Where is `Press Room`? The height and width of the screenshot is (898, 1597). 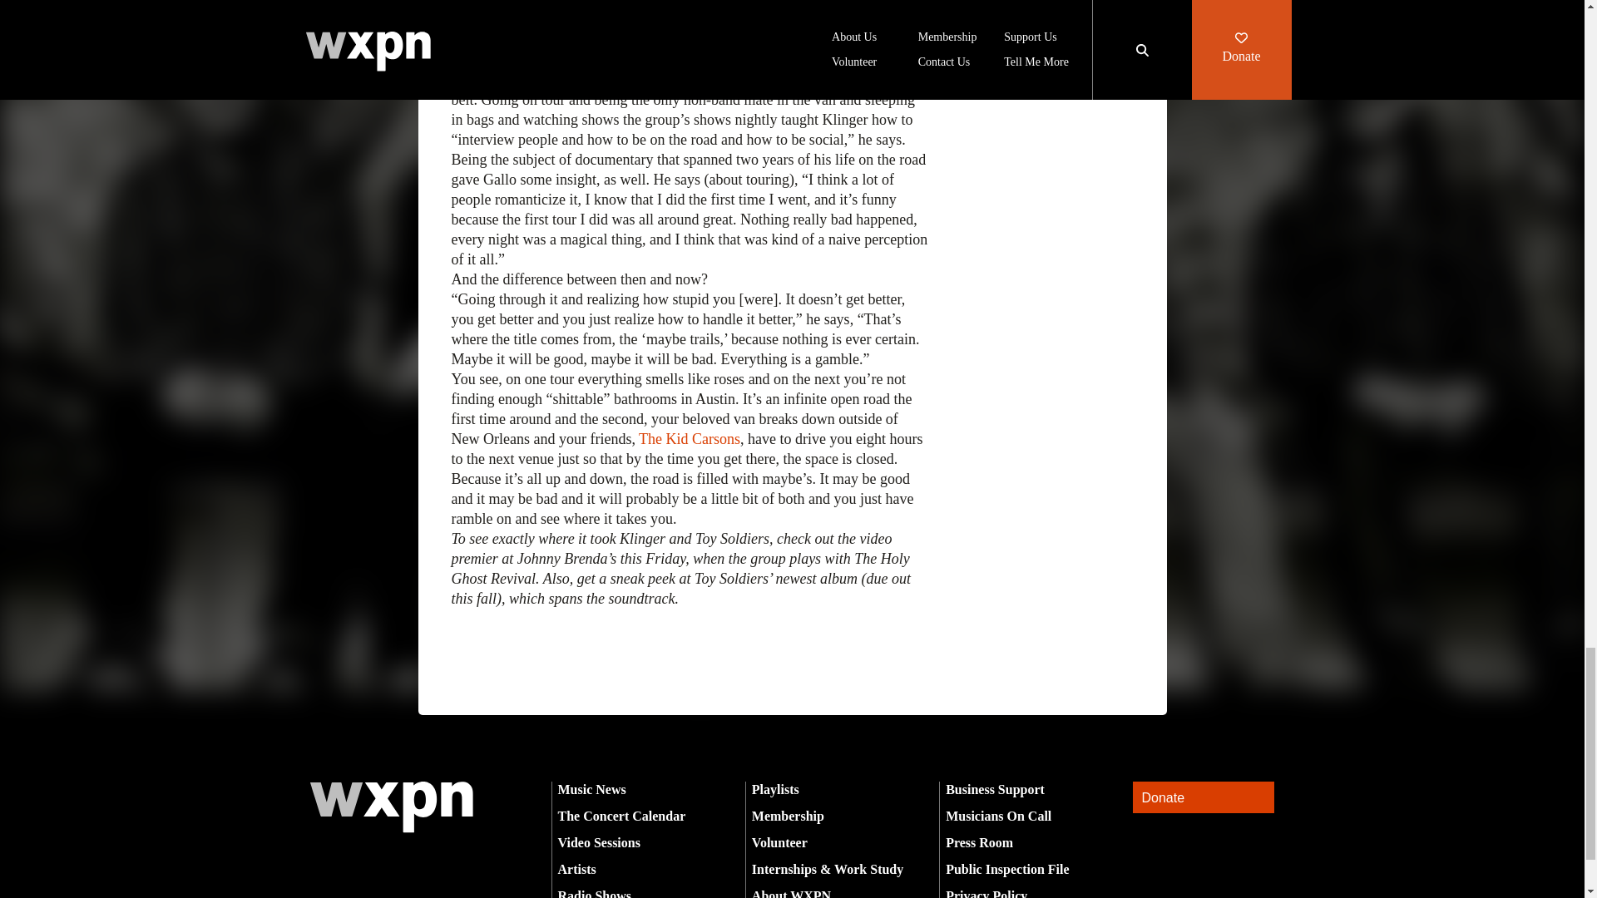 Press Room is located at coordinates (978, 842).